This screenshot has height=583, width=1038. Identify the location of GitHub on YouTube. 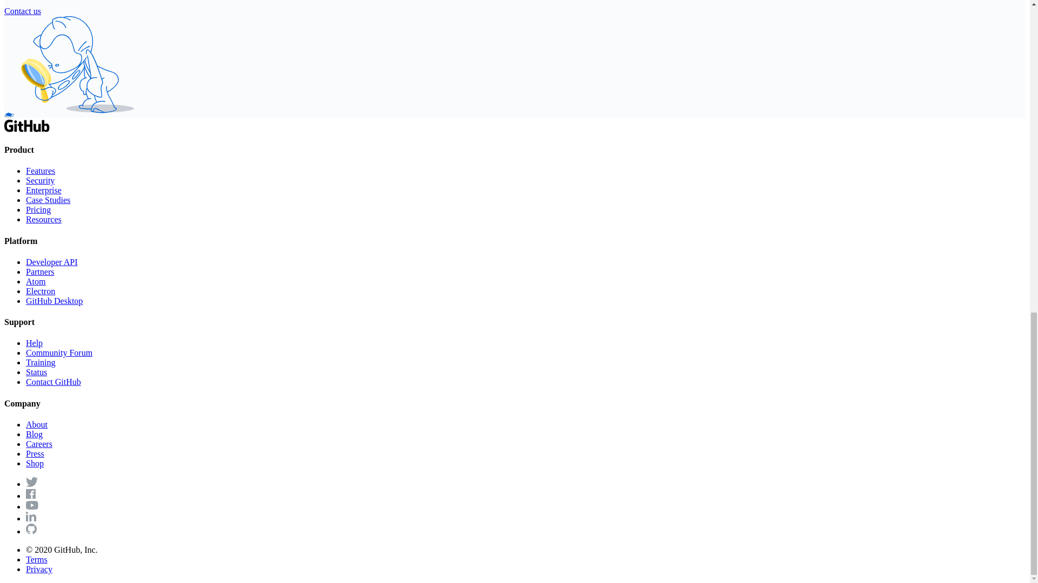
(32, 506).